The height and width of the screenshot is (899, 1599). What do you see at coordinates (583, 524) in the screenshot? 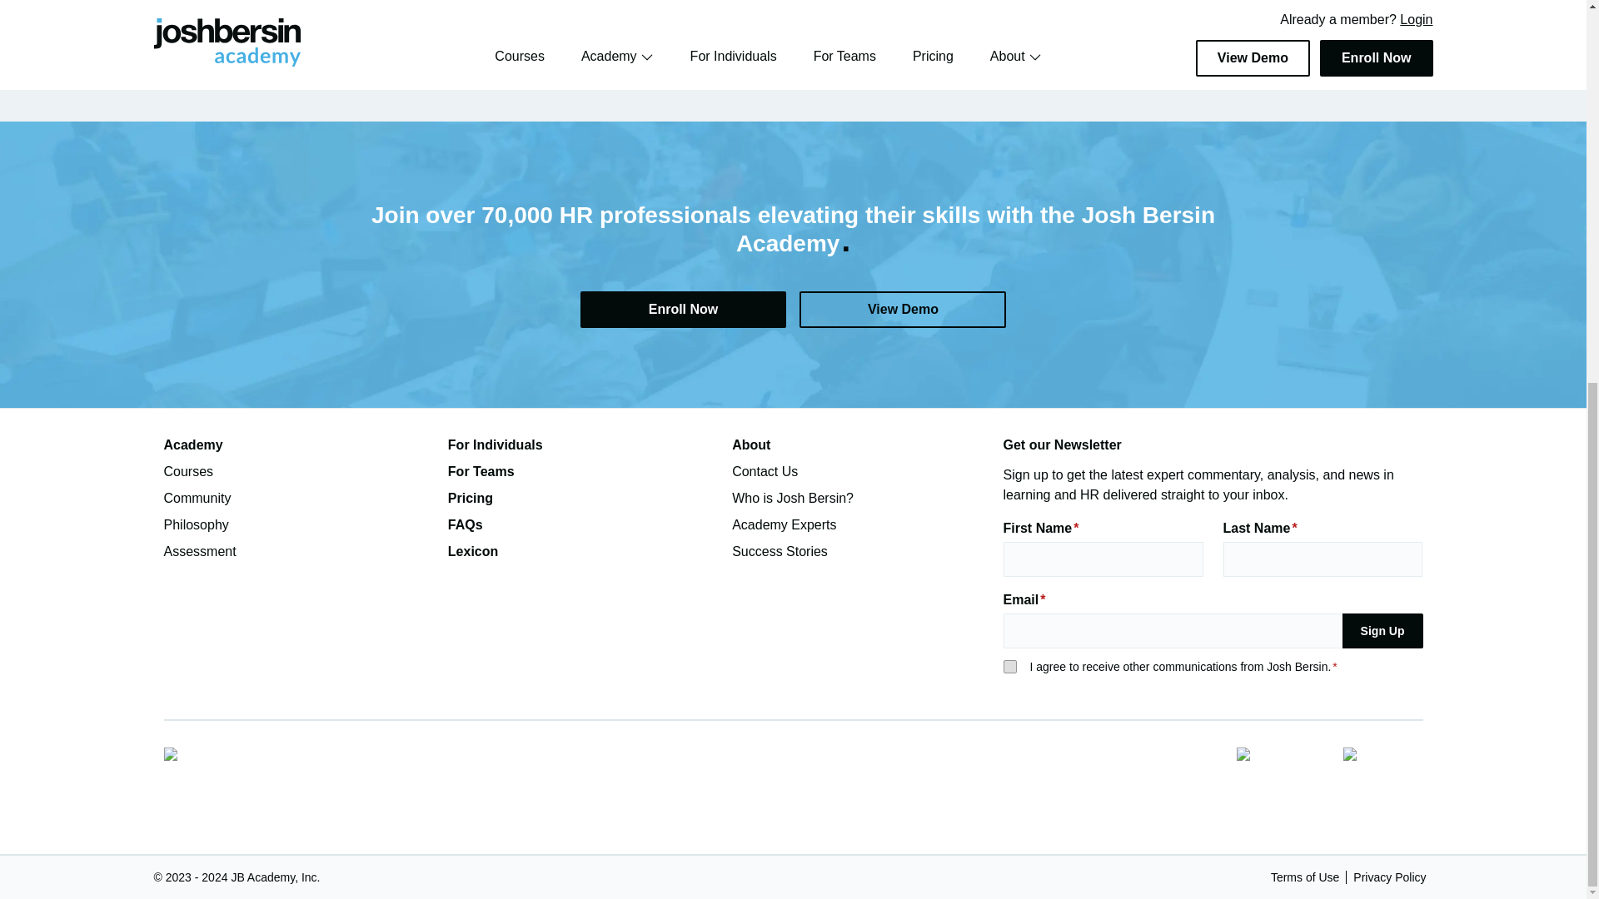
I see `FAQs` at bounding box center [583, 524].